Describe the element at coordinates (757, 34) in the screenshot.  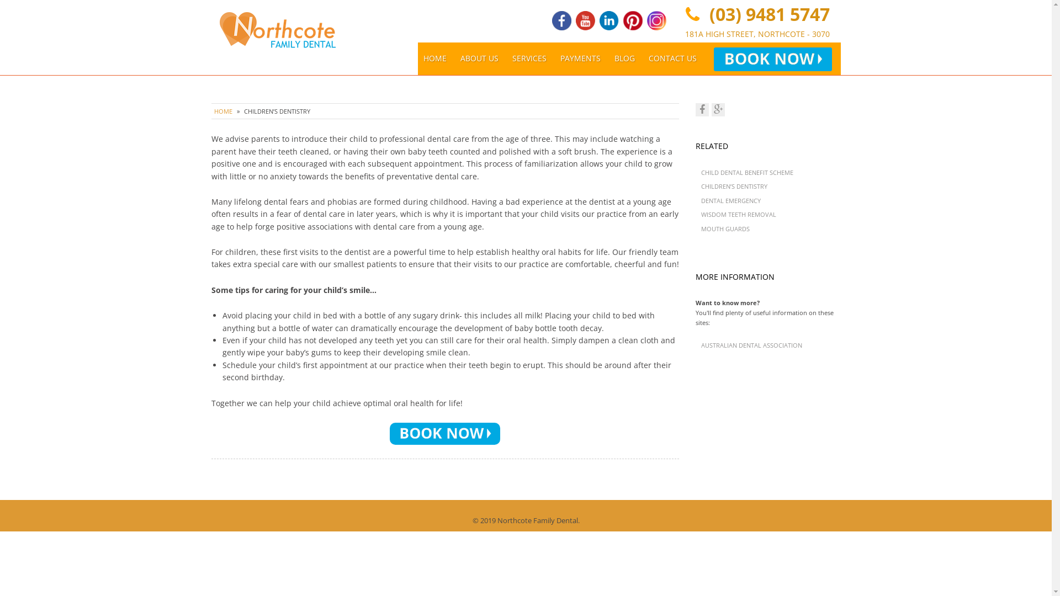
I see `181A HIGH STREET, NORTHCOTE - 3070` at that location.